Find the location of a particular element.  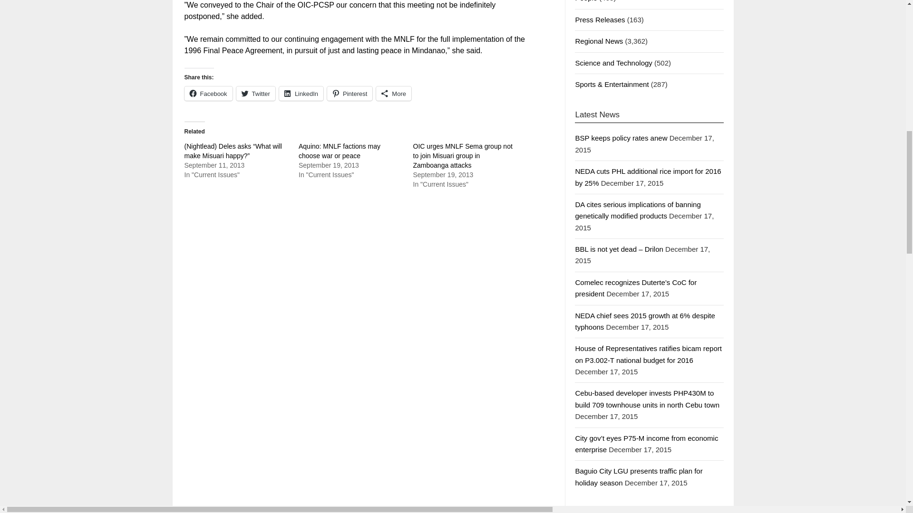

Click to share on LinkedIn is located at coordinates (301, 93).